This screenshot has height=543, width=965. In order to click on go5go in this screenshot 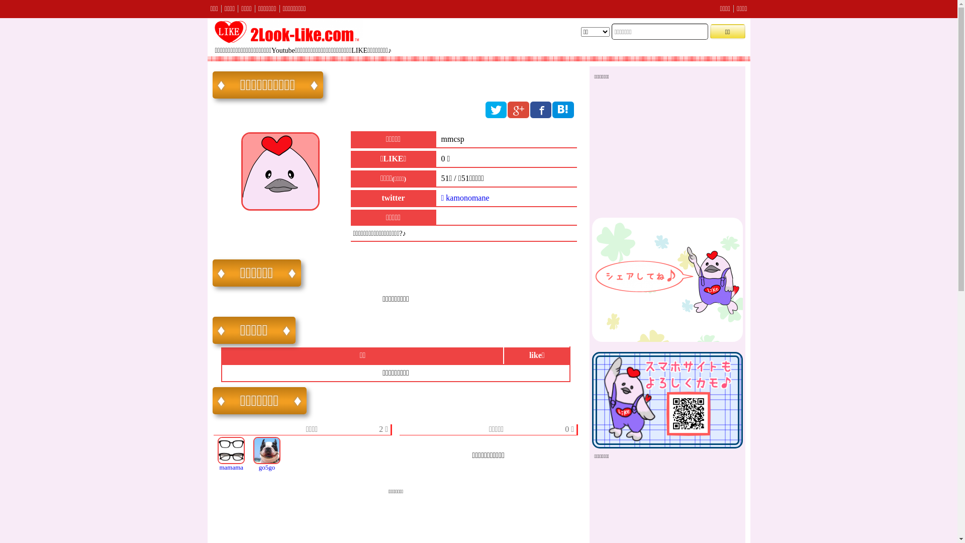, I will do `click(267, 455)`.